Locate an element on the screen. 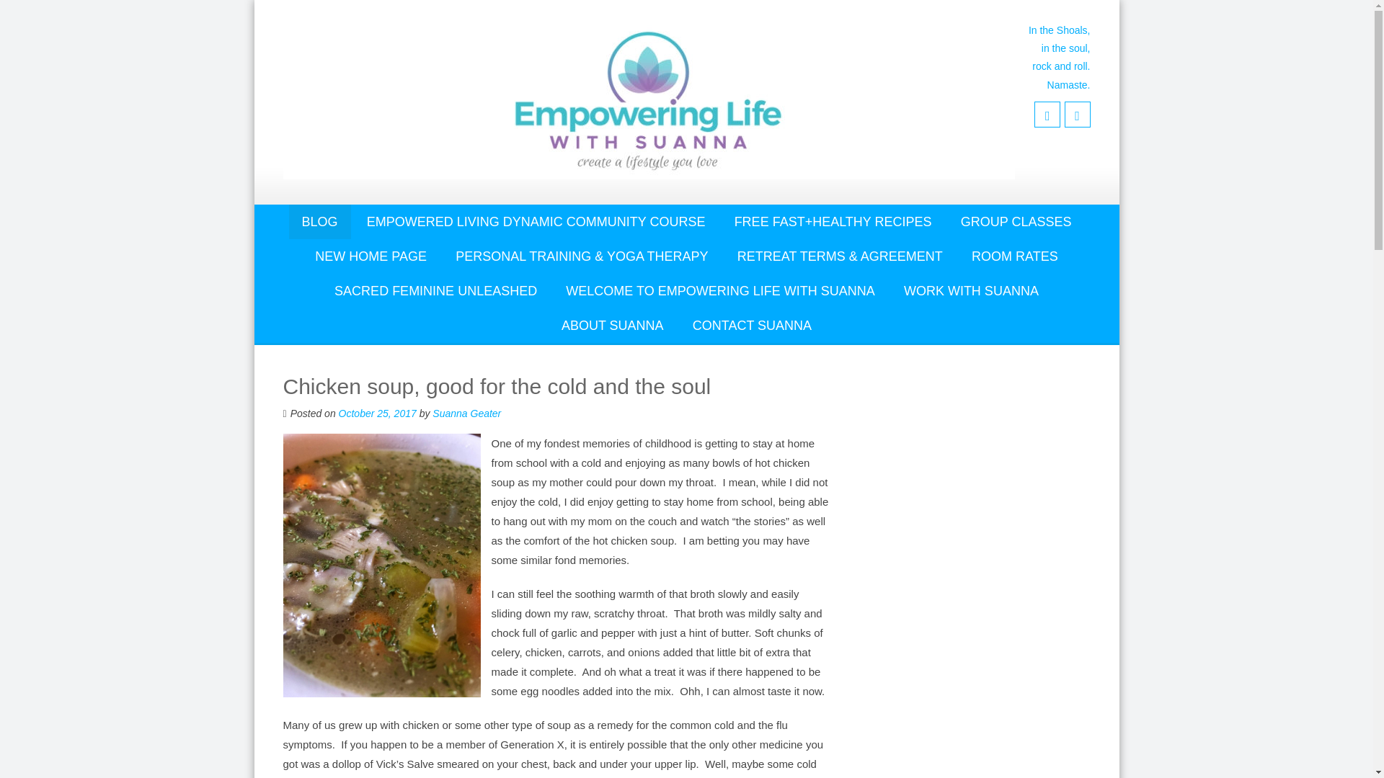 Image resolution: width=1384 pixels, height=778 pixels. NEW HOME PAGE is located at coordinates (371, 256).